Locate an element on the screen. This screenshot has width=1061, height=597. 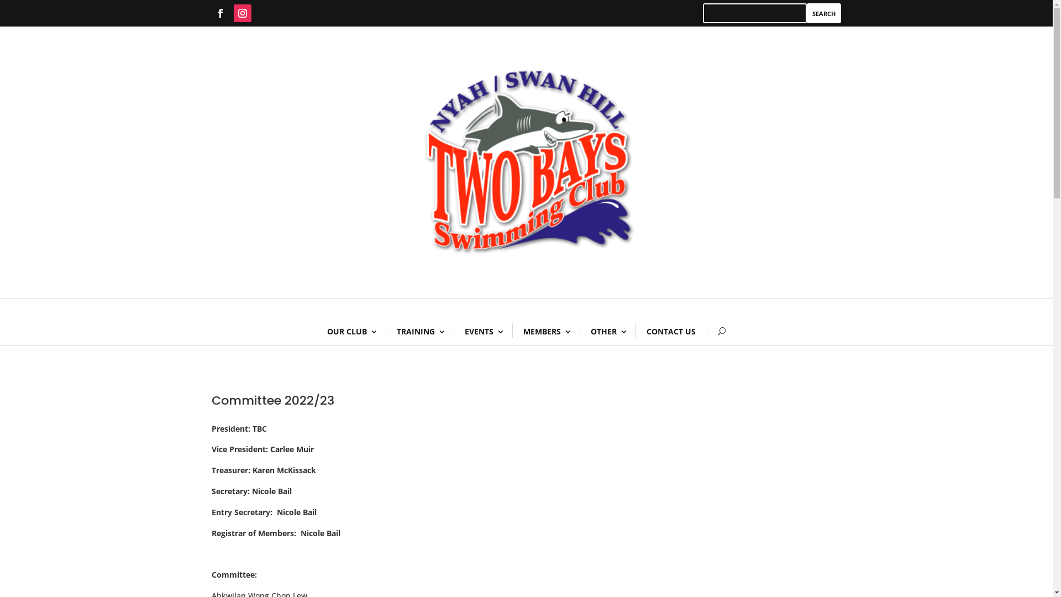
OUR CLUB is located at coordinates (351, 332).